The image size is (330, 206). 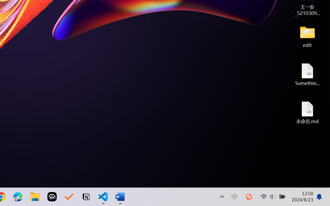 What do you see at coordinates (18, 197) in the screenshot?
I see `Microsoft Edge` at bounding box center [18, 197].